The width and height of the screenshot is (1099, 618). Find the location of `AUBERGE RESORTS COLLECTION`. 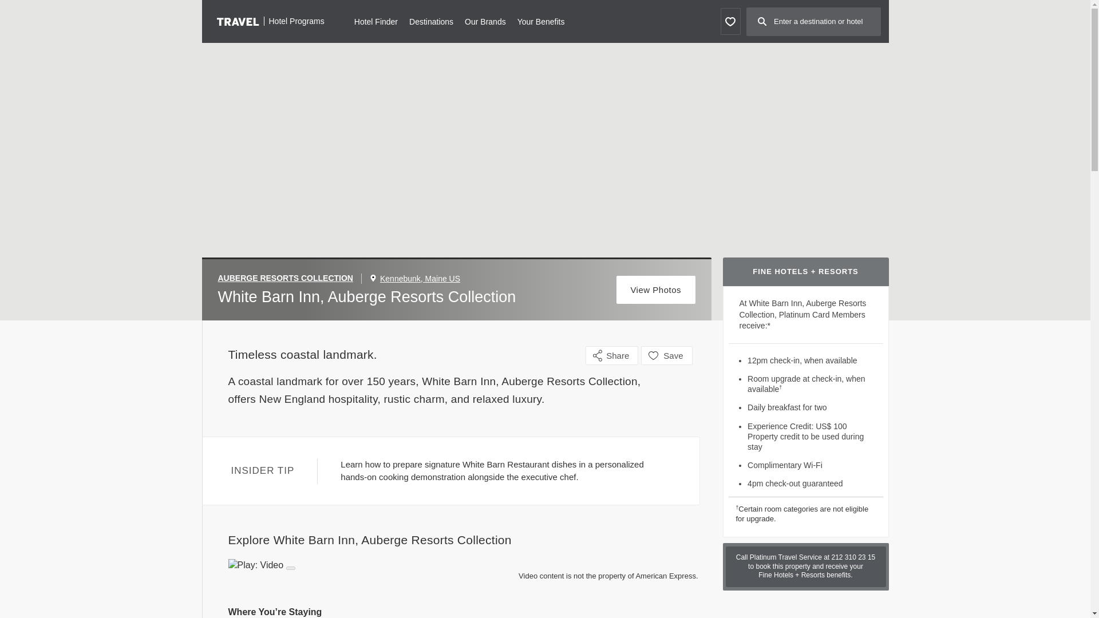

AUBERGE RESORTS COLLECTION is located at coordinates (290, 278).